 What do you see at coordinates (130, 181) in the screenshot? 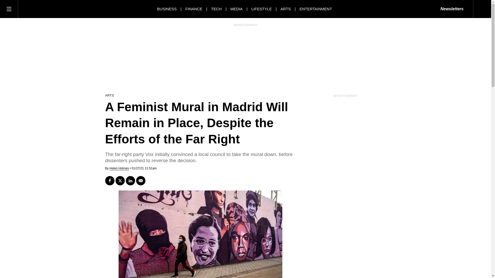
I see `Share on LinkedIn` at bounding box center [130, 181].